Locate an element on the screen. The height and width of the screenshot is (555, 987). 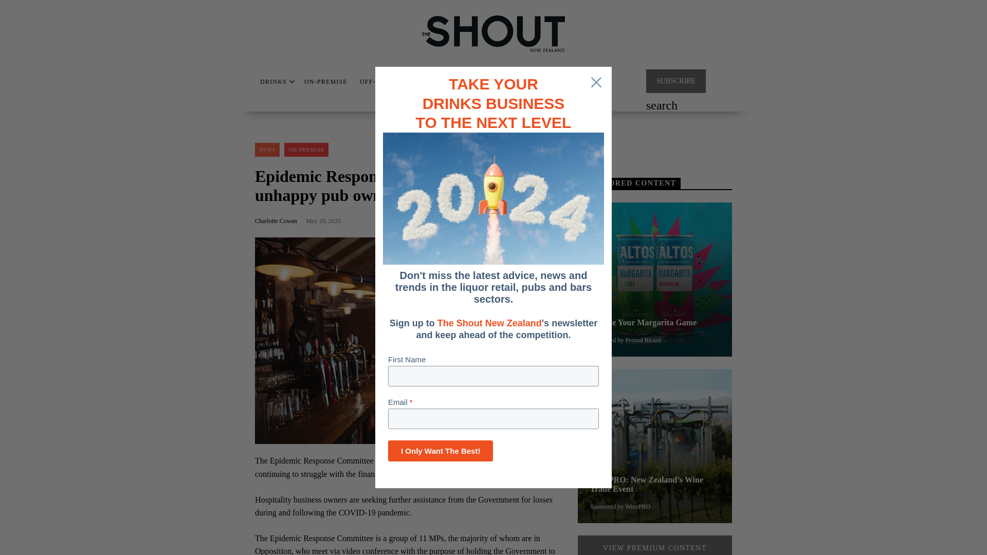
OFF-PREMISE is located at coordinates (382, 82).